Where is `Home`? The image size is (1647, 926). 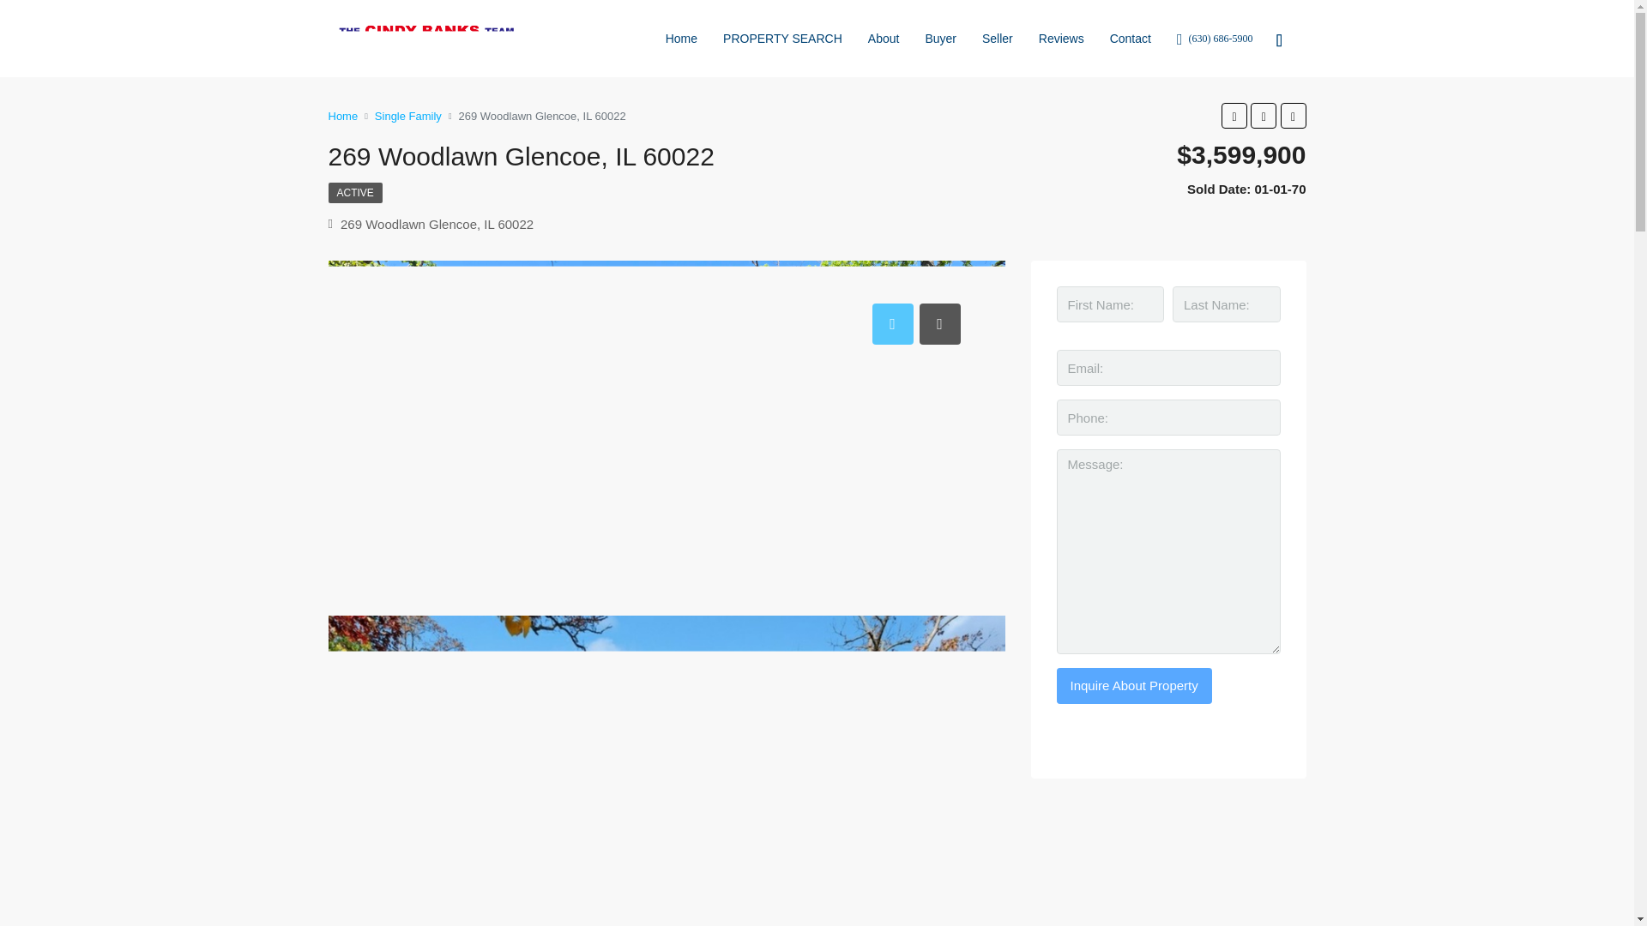
Home is located at coordinates (342, 115).